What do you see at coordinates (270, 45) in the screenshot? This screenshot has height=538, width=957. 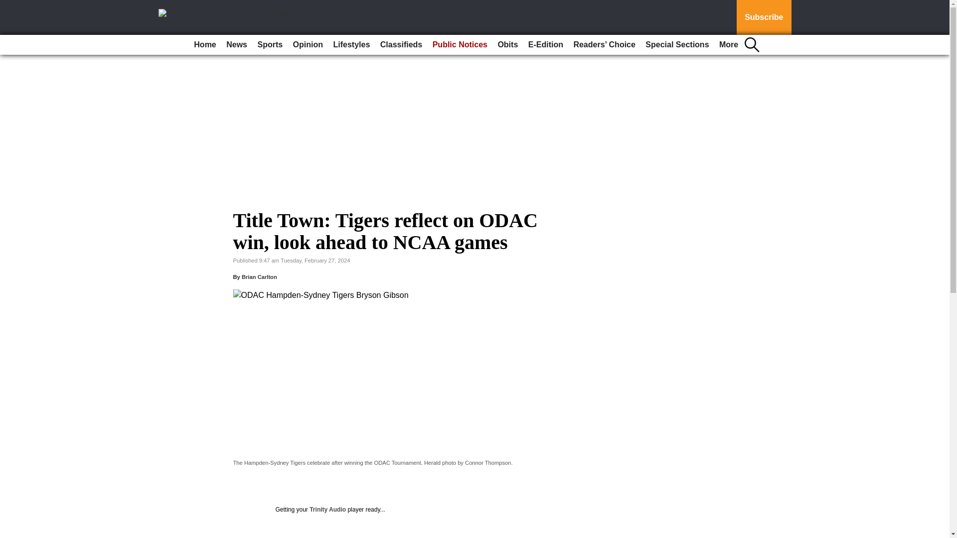 I see `Sports` at bounding box center [270, 45].